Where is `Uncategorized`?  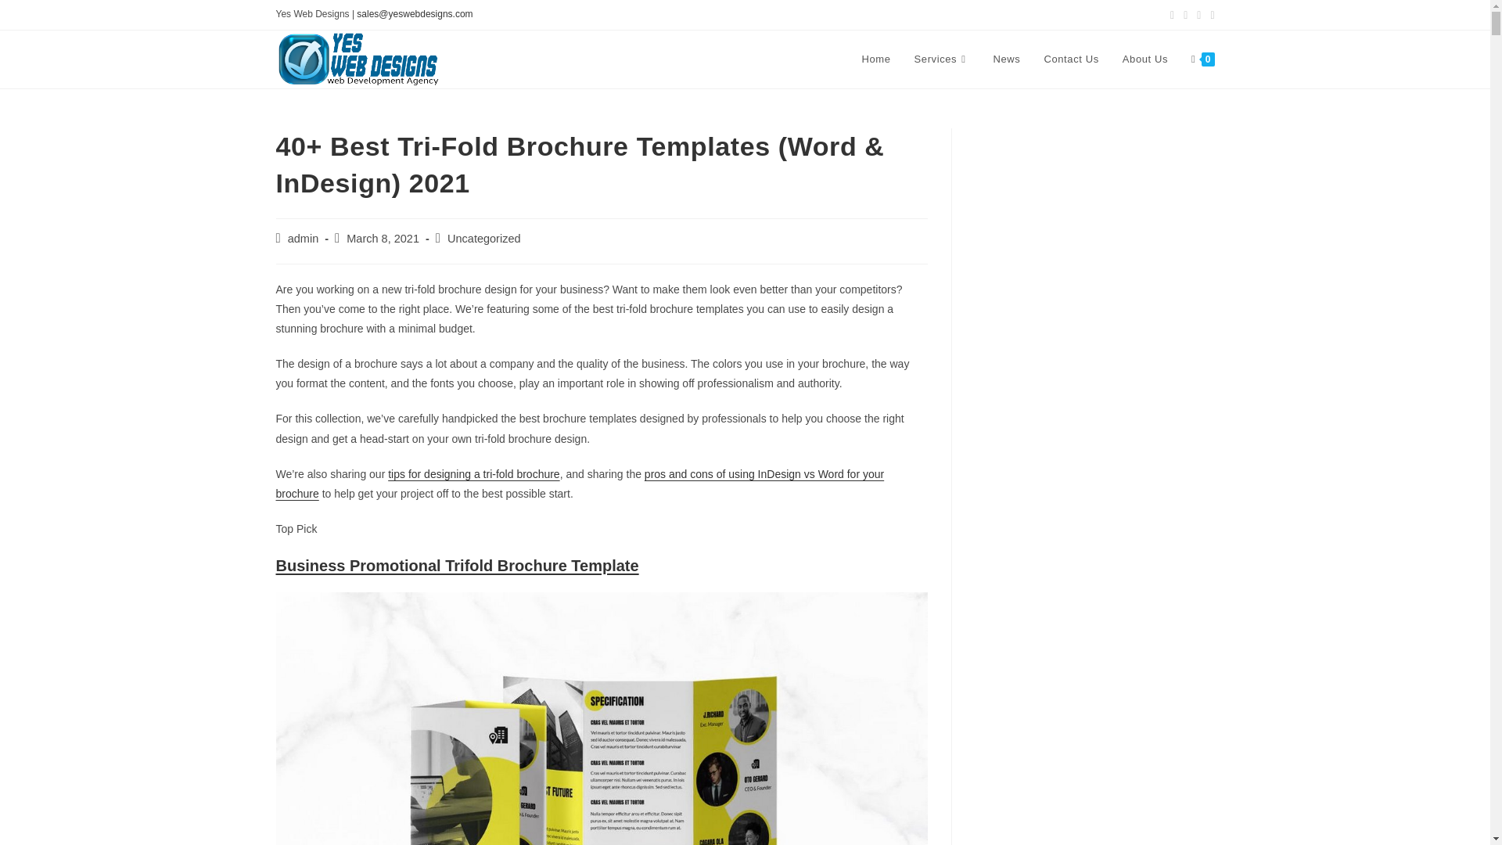 Uncategorized is located at coordinates (484, 239).